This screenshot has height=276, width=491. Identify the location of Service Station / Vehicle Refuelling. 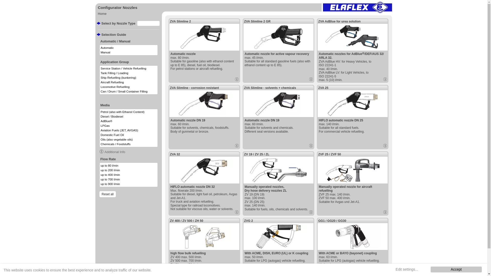
(129, 68).